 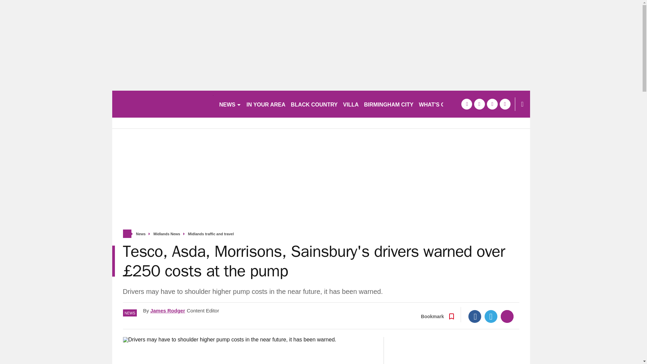 What do you see at coordinates (230, 104) in the screenshot?
I see `NEWS` at bounding box center [230, 104].